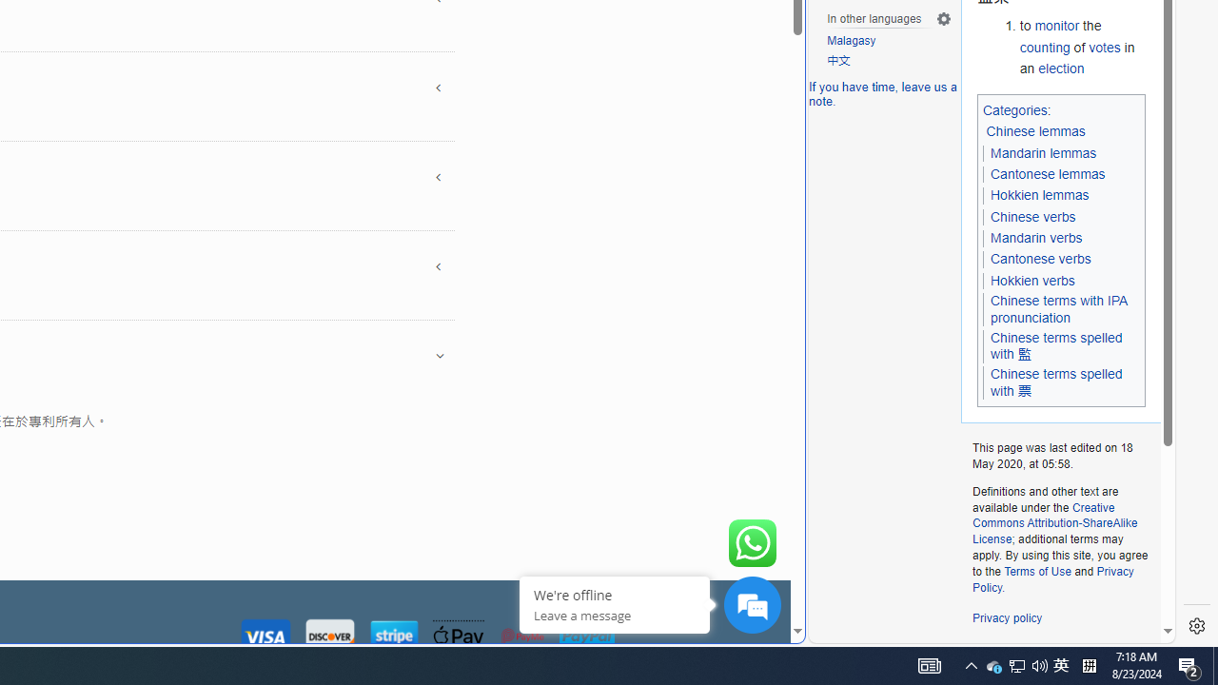  I want to click on Chinese terms with IPA pronunciation, so click(1058, 309).